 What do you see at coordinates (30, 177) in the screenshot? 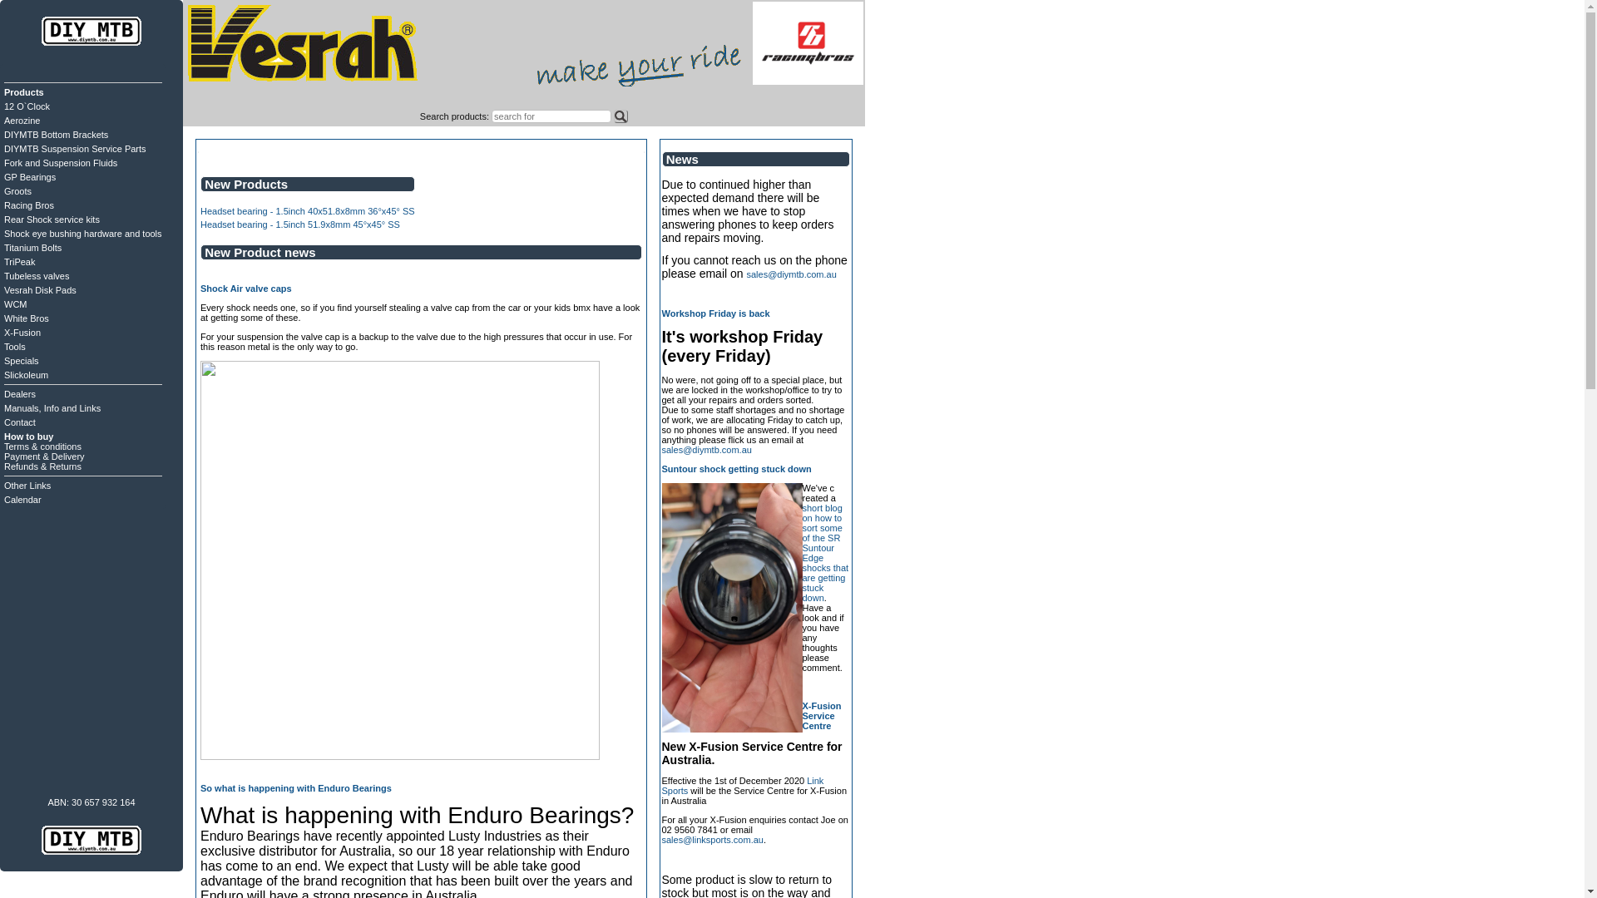
I see `GP Bearings` at bounding box center [30, 177].